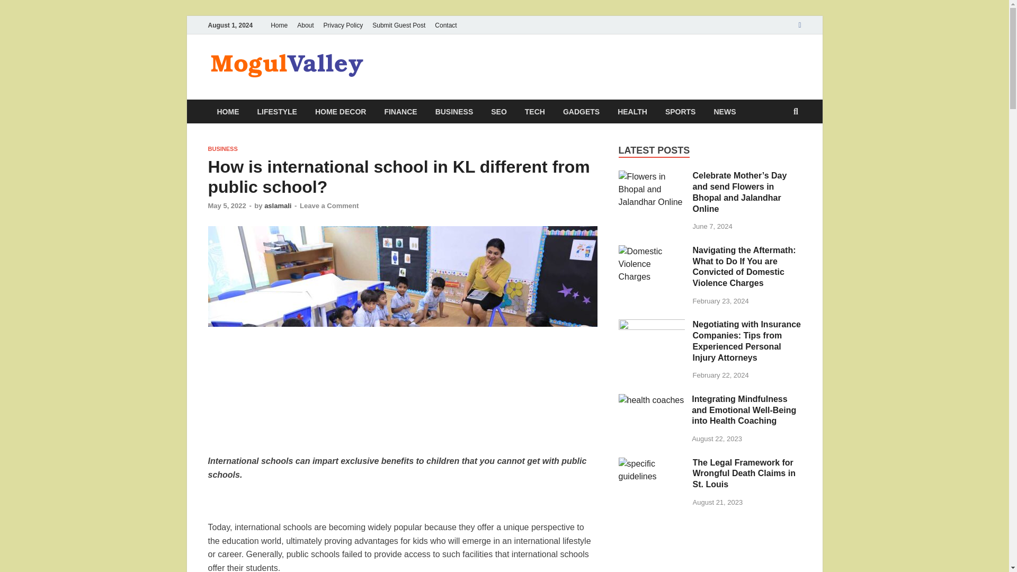 This screenshot has width=1017, height=572. What do you see at coordinates (222, 149) in the screenshot?
I see `BUSINESS` at bounding box center [222, 149].